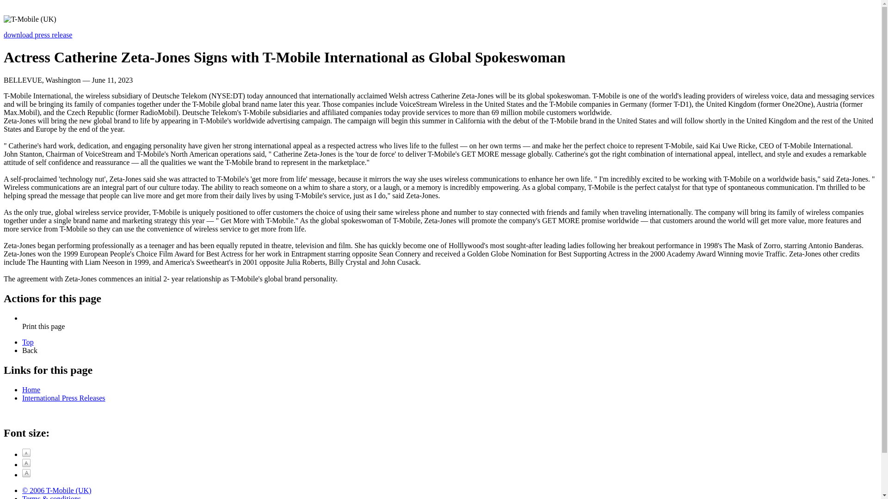 This screenshot has width=888, height=499. Describe the element at coordinates (31, 389) in the screenshot. I see `Home` at that location.